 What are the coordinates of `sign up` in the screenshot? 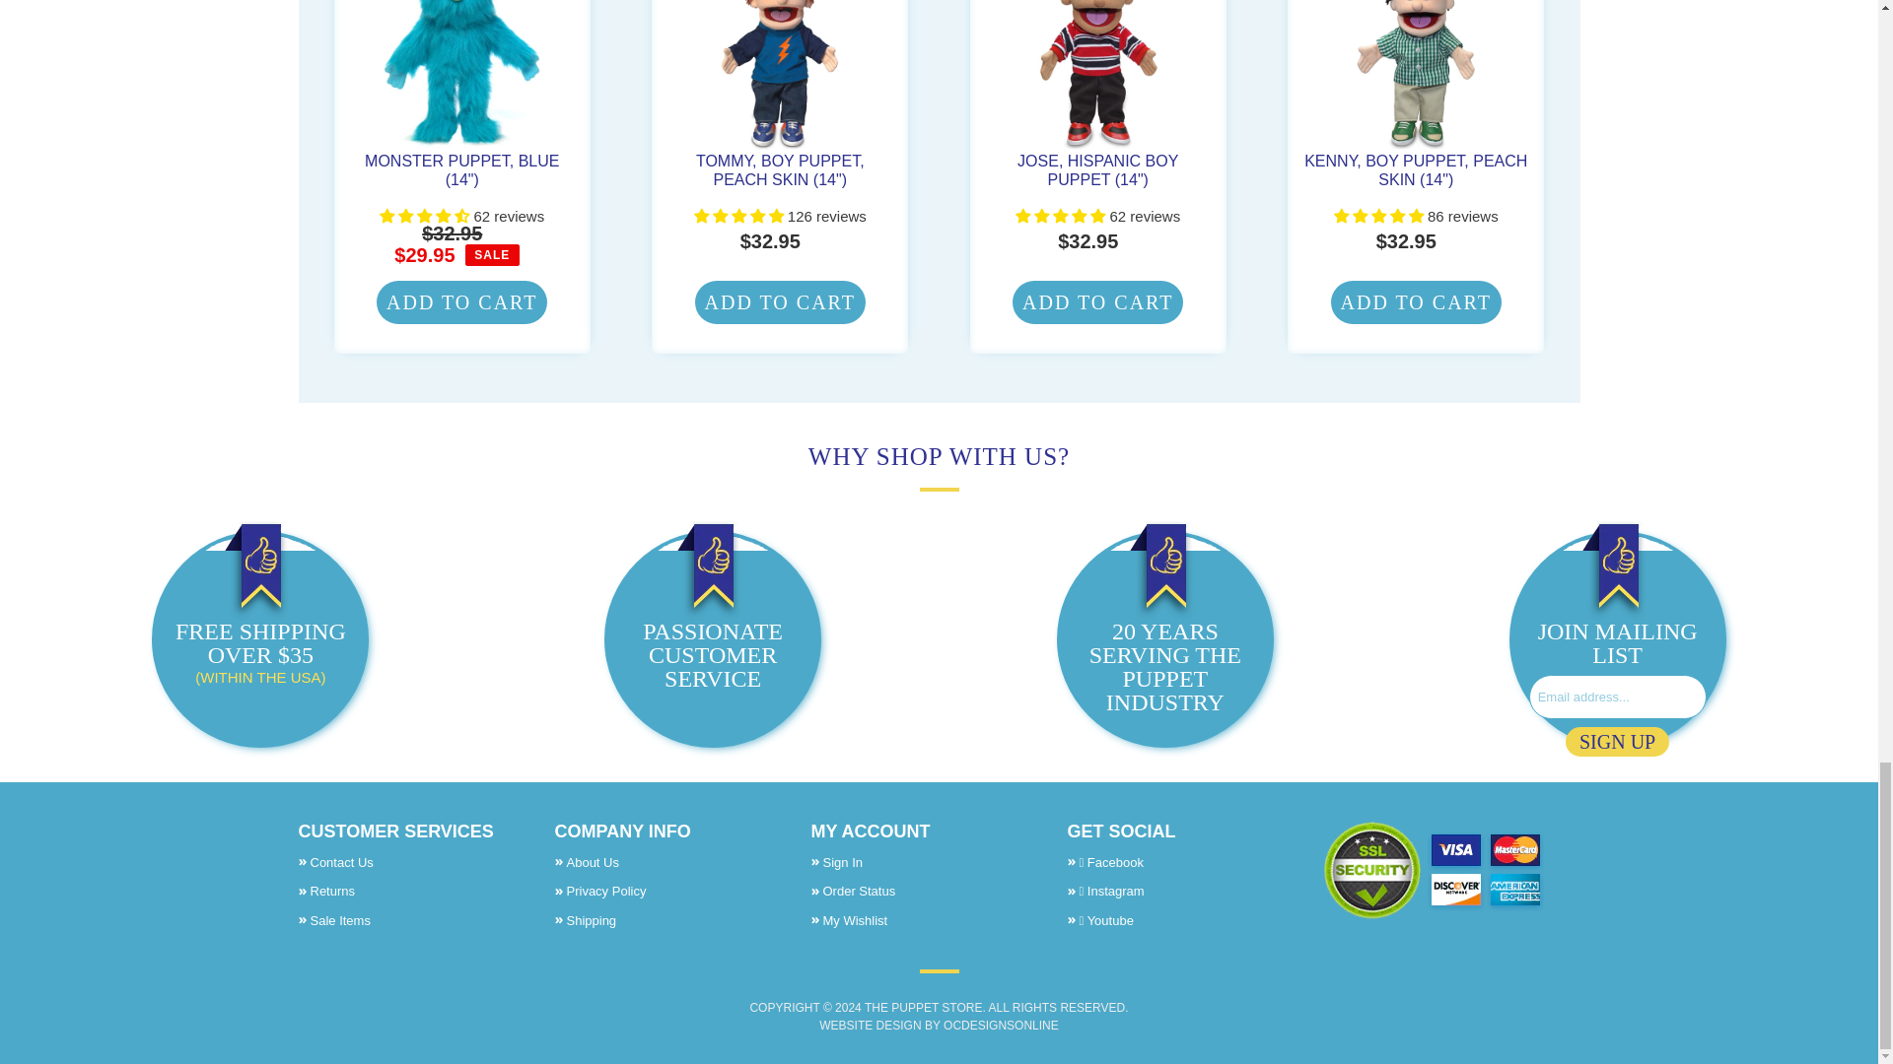 It's located at (1617, 741).